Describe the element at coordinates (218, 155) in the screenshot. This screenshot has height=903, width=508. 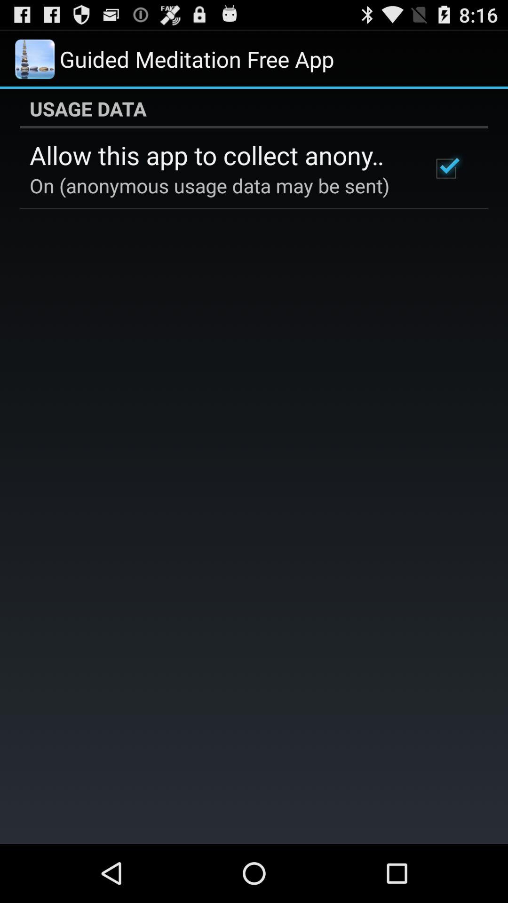
I see `launch allow this app icon` at that location.